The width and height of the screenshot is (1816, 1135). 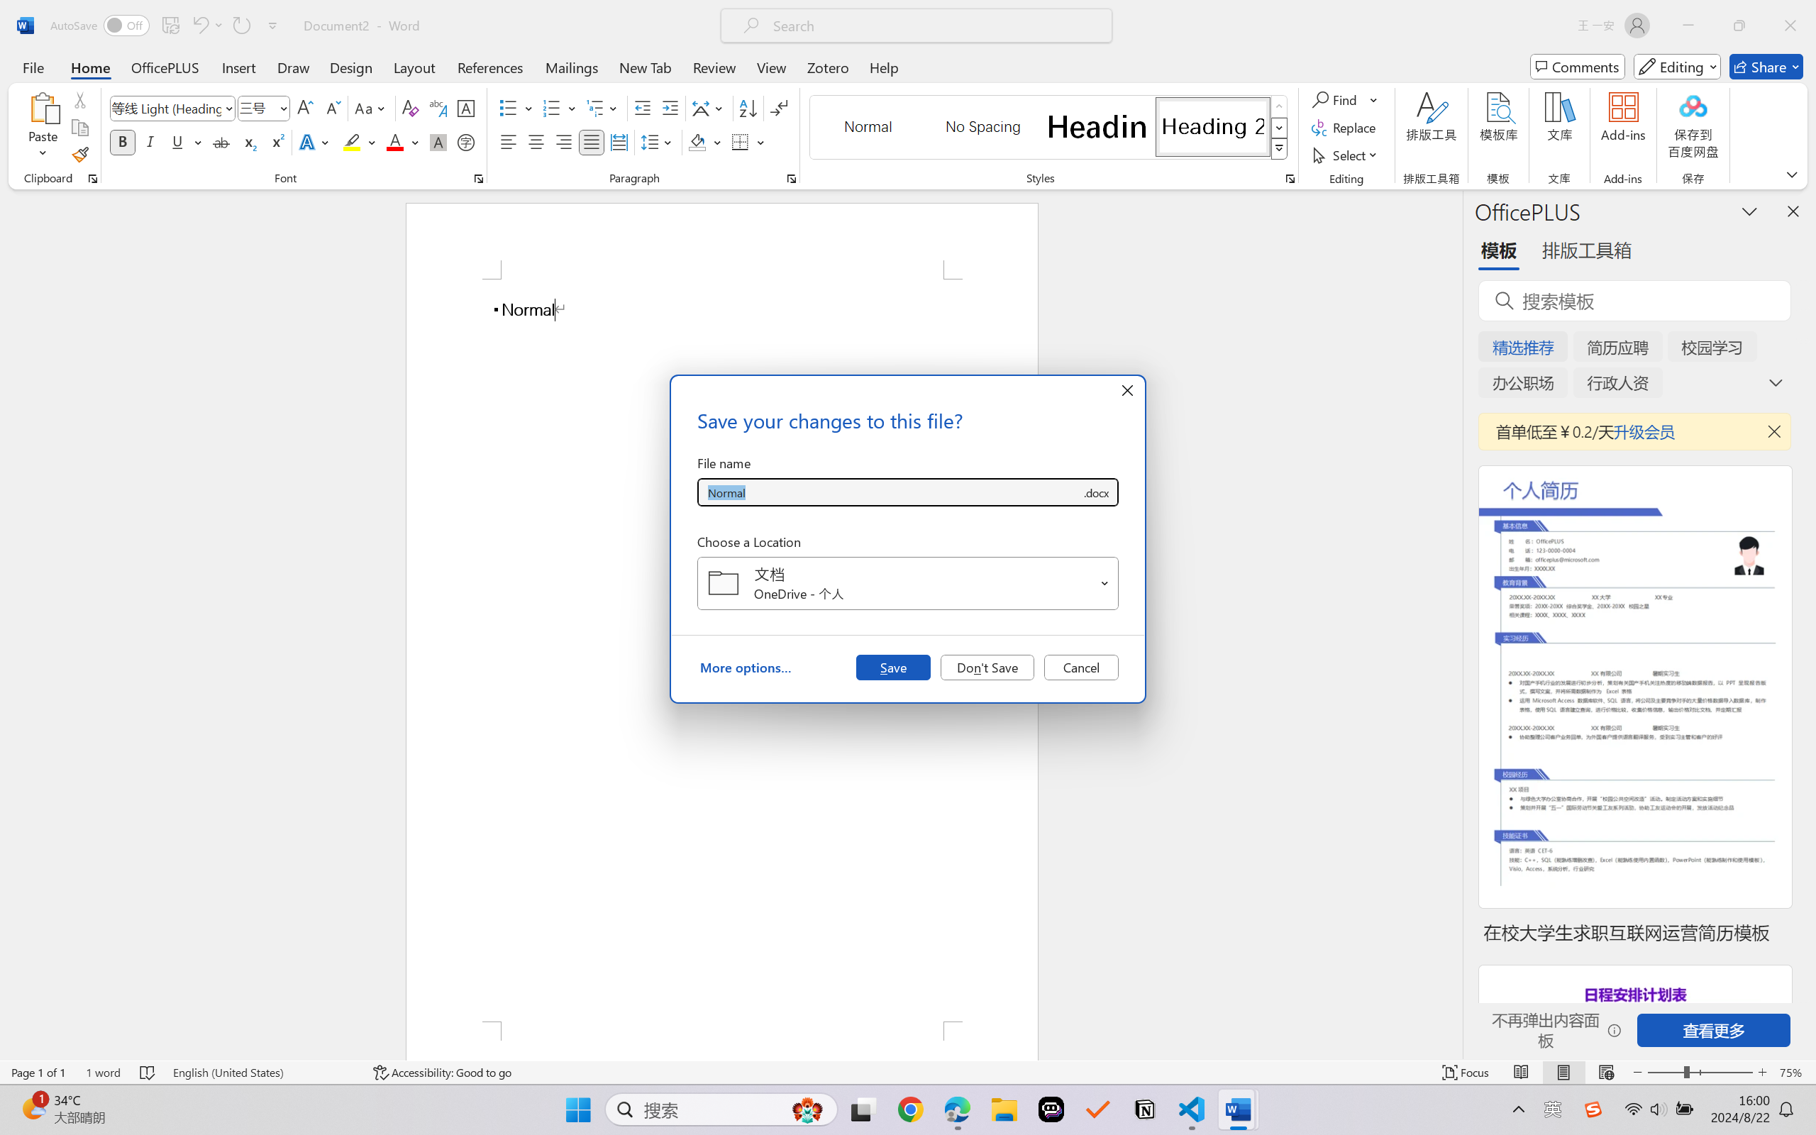 What do you see at coordinates (396, 142) in the screenshot?
I see `Font Color Red` at bounding box center [396, 142].